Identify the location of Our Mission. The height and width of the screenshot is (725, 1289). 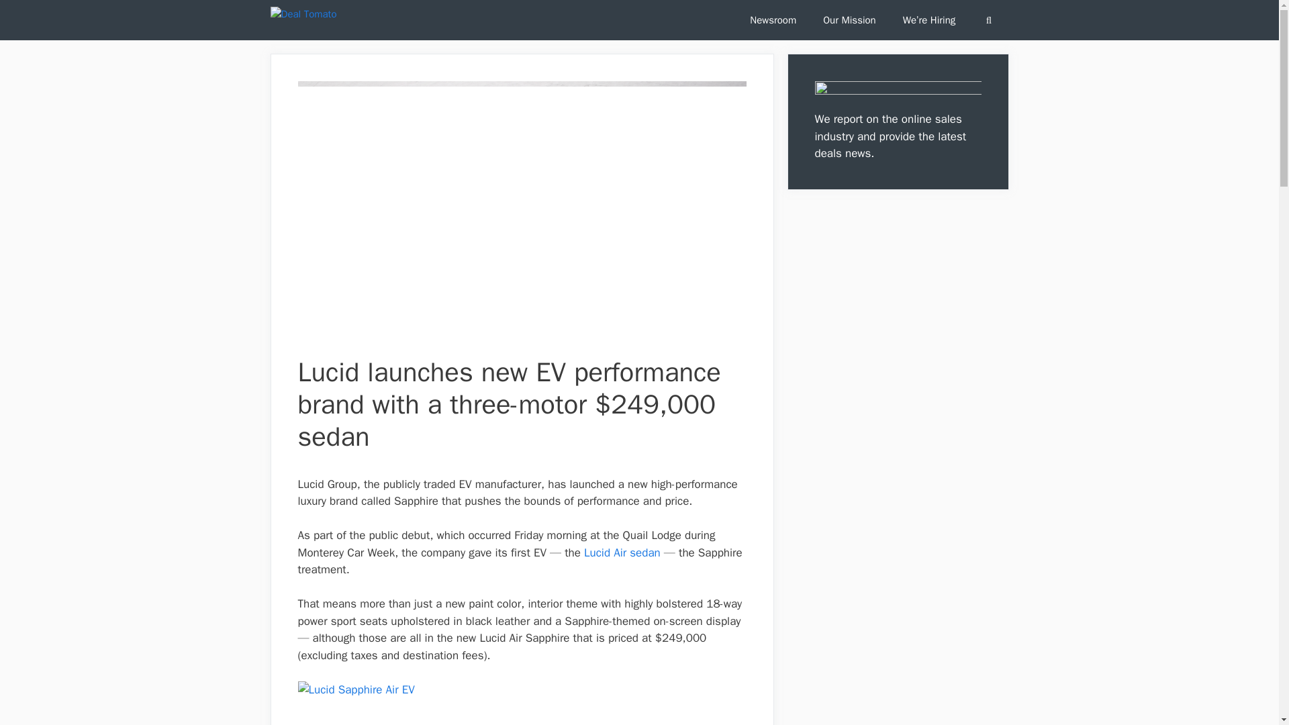
(849, 20).